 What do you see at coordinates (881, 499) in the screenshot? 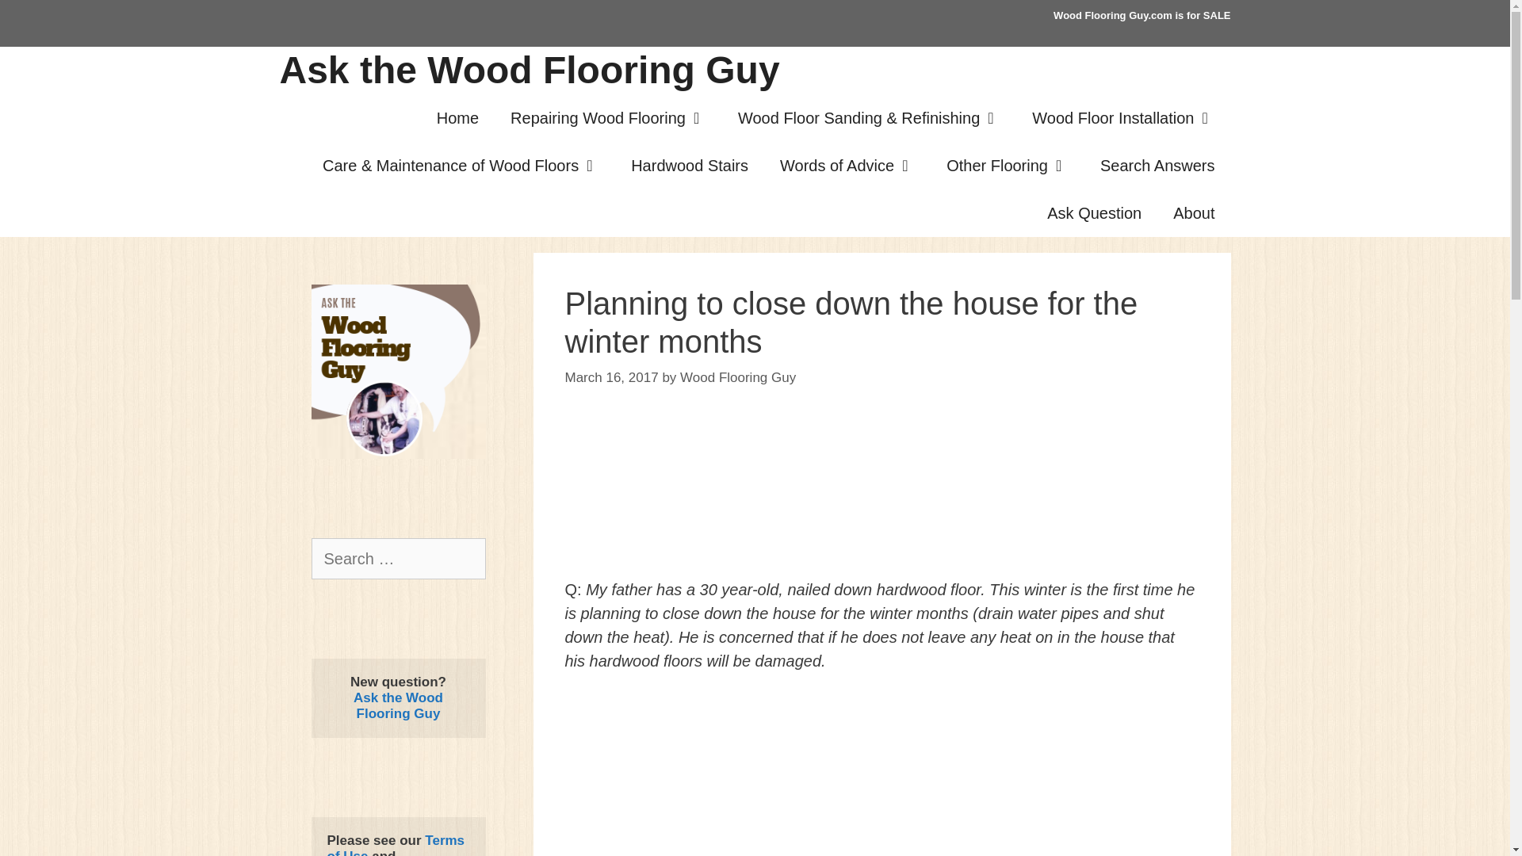
I see `Advertisement` at bounding box center [881, 499].